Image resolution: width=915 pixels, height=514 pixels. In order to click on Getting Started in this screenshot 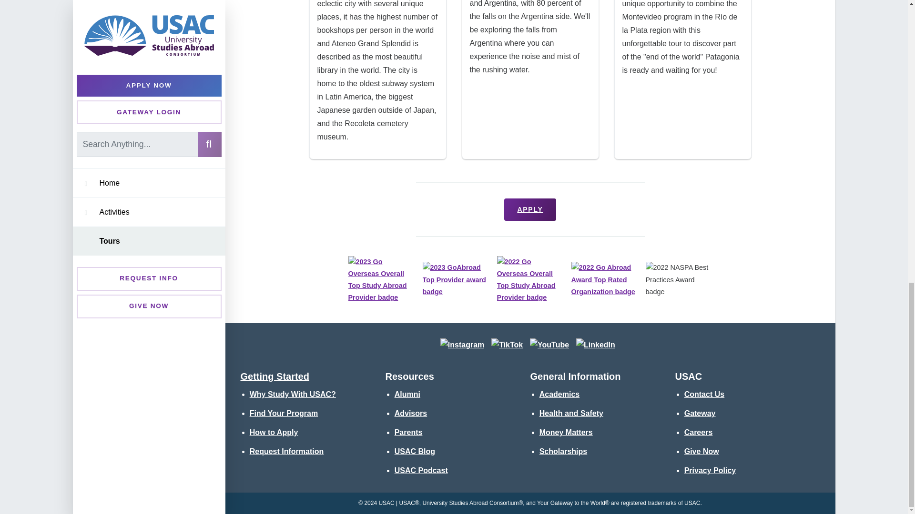, I will do `click(274, 376)`.